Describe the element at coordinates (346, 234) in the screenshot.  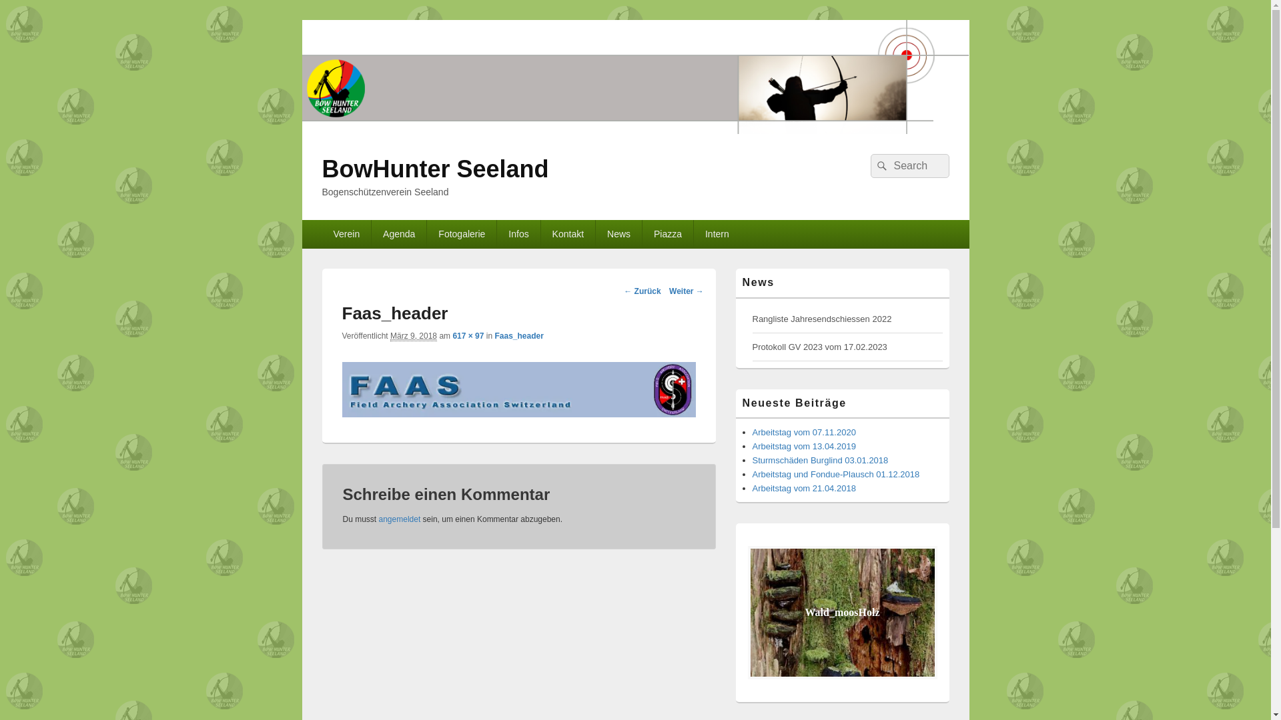
I see `Verein` at that location.